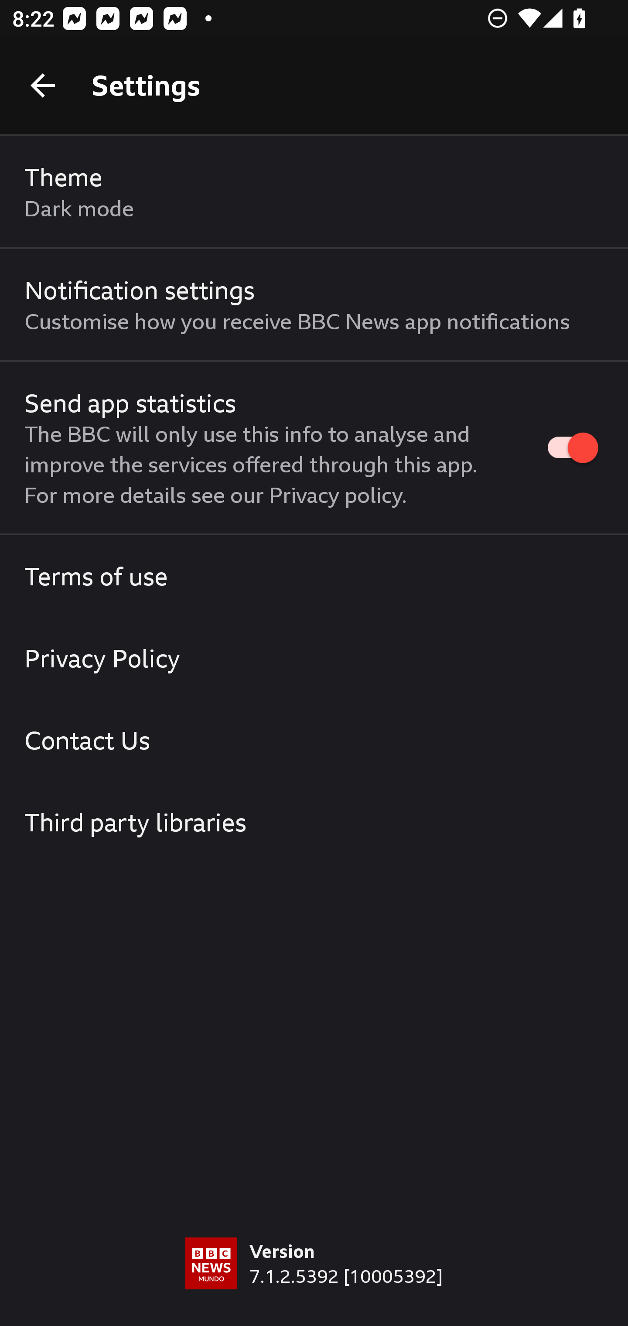  What do you see at coordinates (314, 1282) in the screenshot?
I see `Version 7.1.2.5392 [10005392]` at bounding box center [314, 1282].